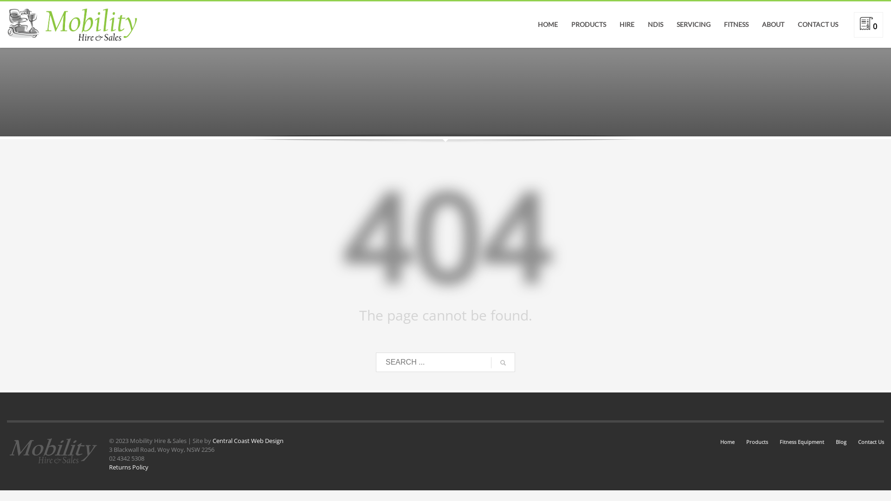  I want to click on FITNESS, so click(736, 25).